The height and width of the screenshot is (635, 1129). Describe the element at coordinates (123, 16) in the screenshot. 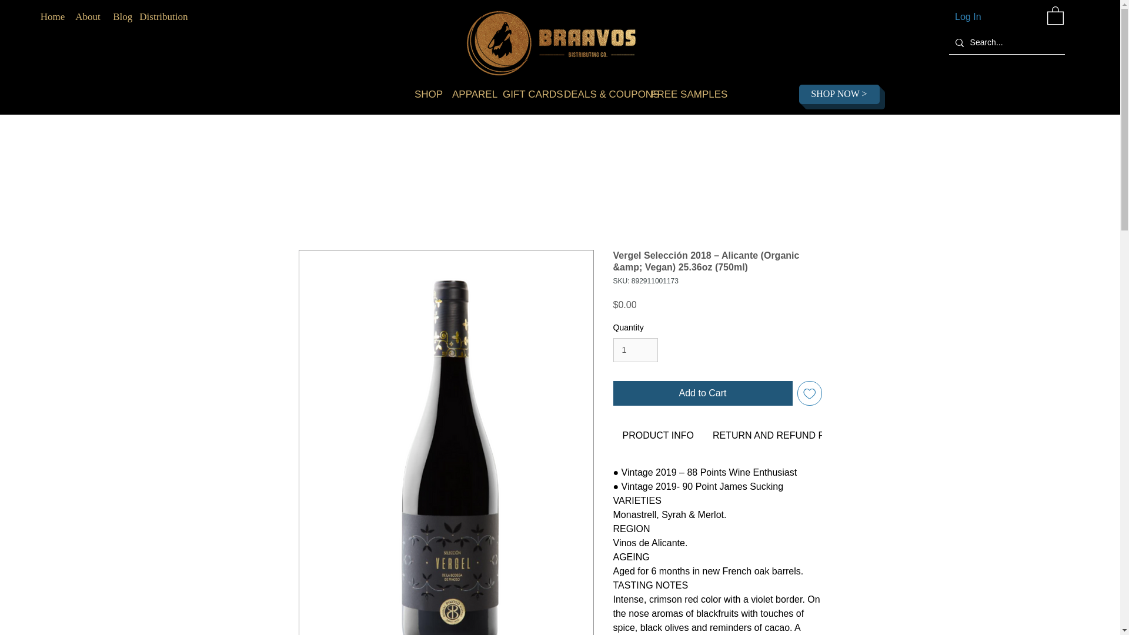

I see `Blog ` at that location.